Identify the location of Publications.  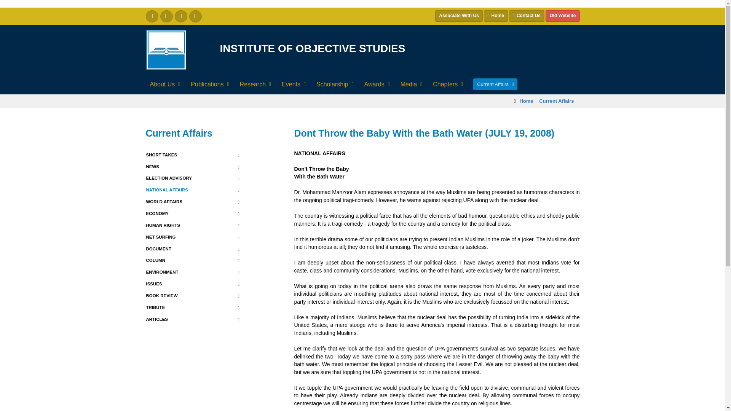
(209, 84).